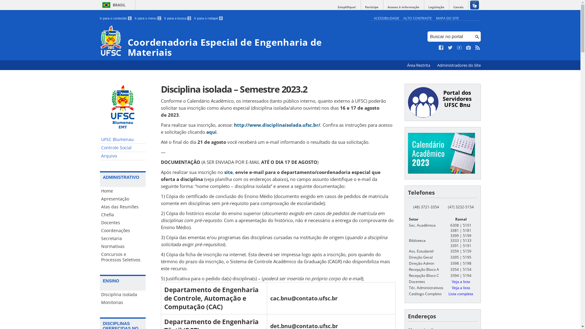 This screenshot has width=585, height=329. Describe the element at coordinates (233, 41) in the screenshot. I see `Coordenadoria Especial de Engenharia de Materiais` at that location.